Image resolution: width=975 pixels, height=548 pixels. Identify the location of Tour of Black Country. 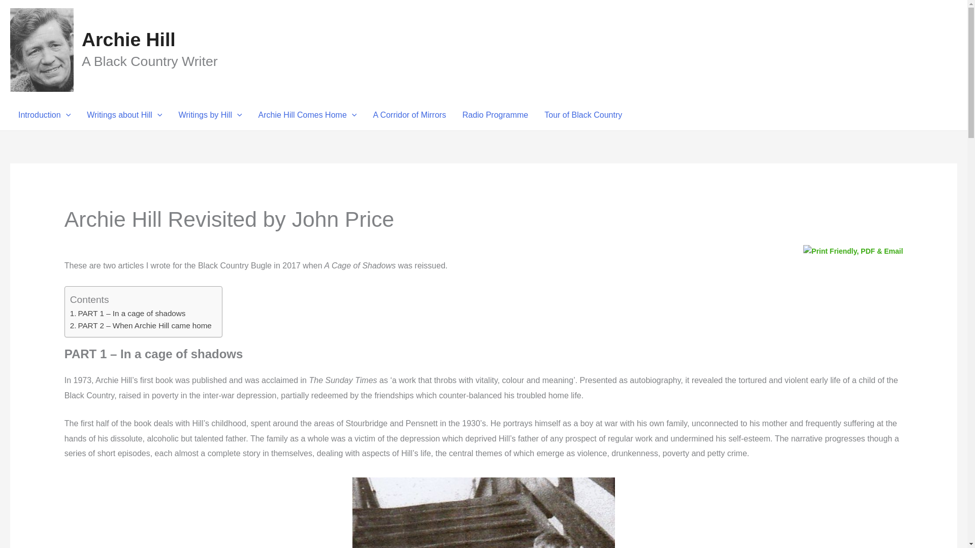
(583, 115).